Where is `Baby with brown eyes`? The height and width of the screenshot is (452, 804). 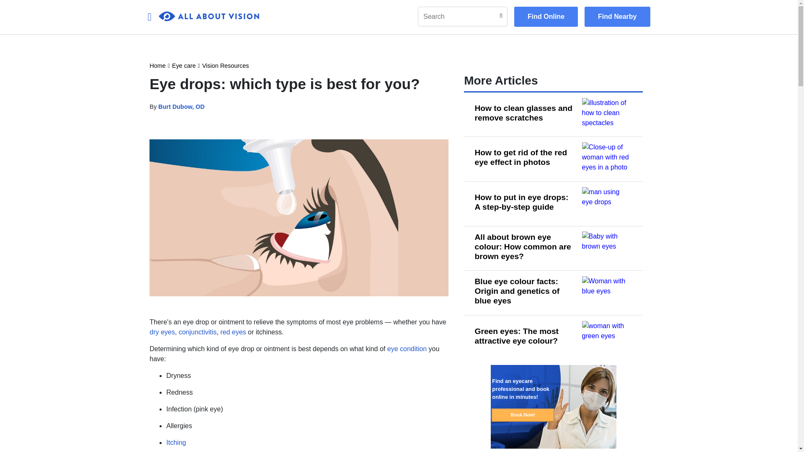
Baby with brown eyes is located at coordinates (607, 248).